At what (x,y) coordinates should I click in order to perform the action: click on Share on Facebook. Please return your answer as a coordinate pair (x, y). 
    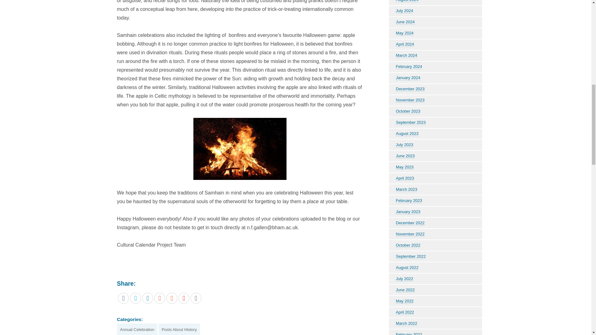
    Looking at the image, I should click on (123, 298).